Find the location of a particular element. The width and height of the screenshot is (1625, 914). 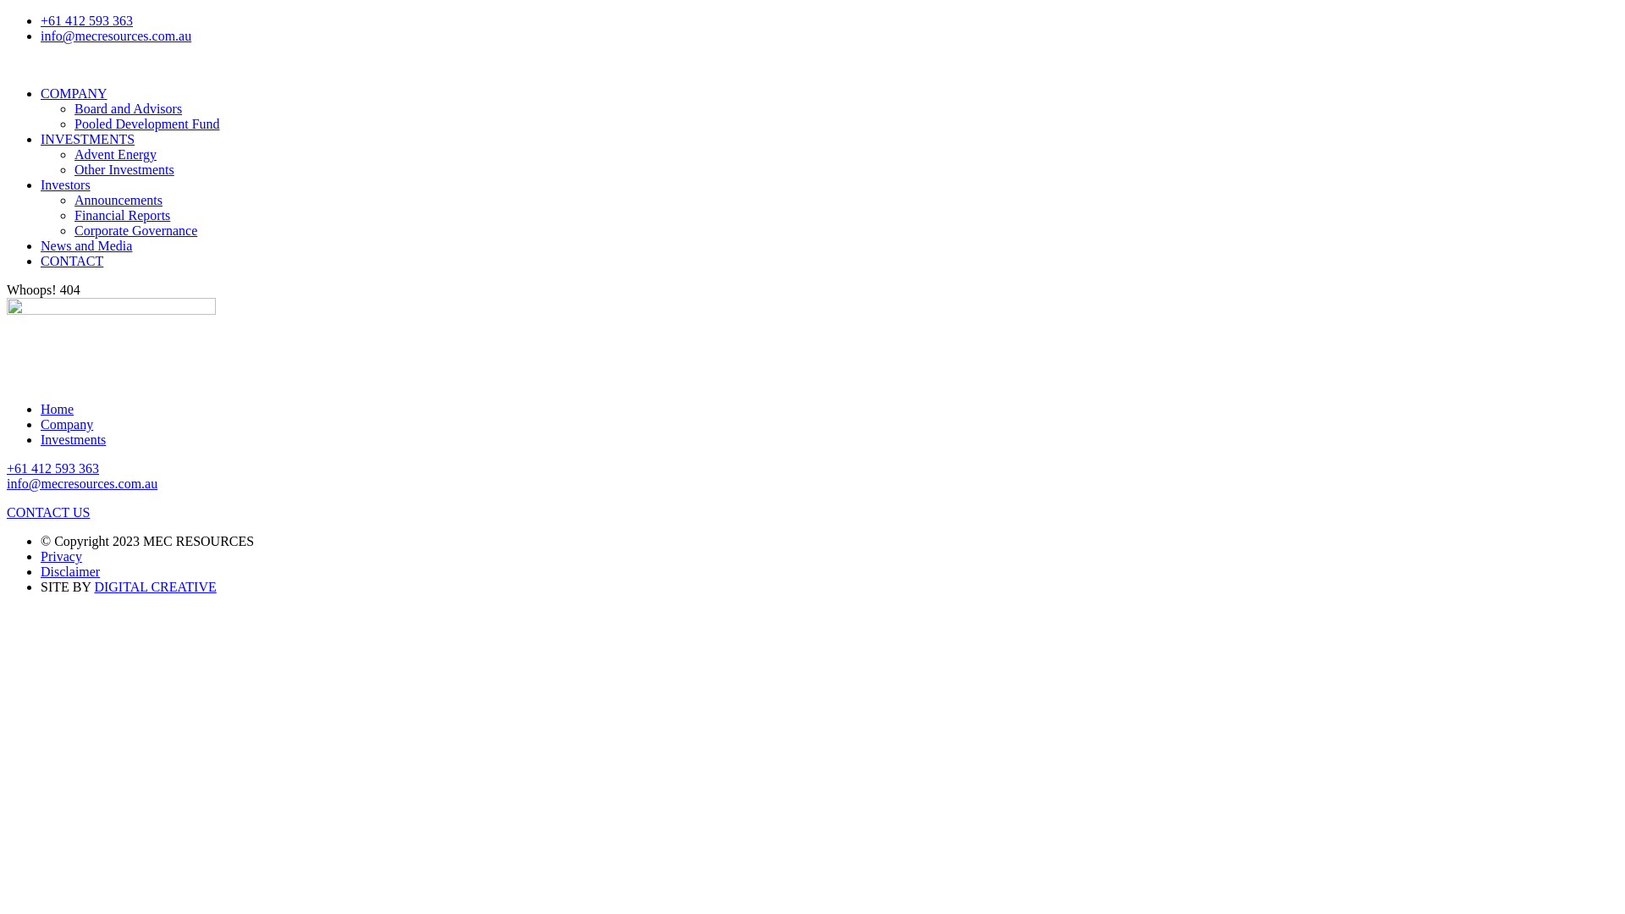

COMPANY is located at coordinates (74, 93).